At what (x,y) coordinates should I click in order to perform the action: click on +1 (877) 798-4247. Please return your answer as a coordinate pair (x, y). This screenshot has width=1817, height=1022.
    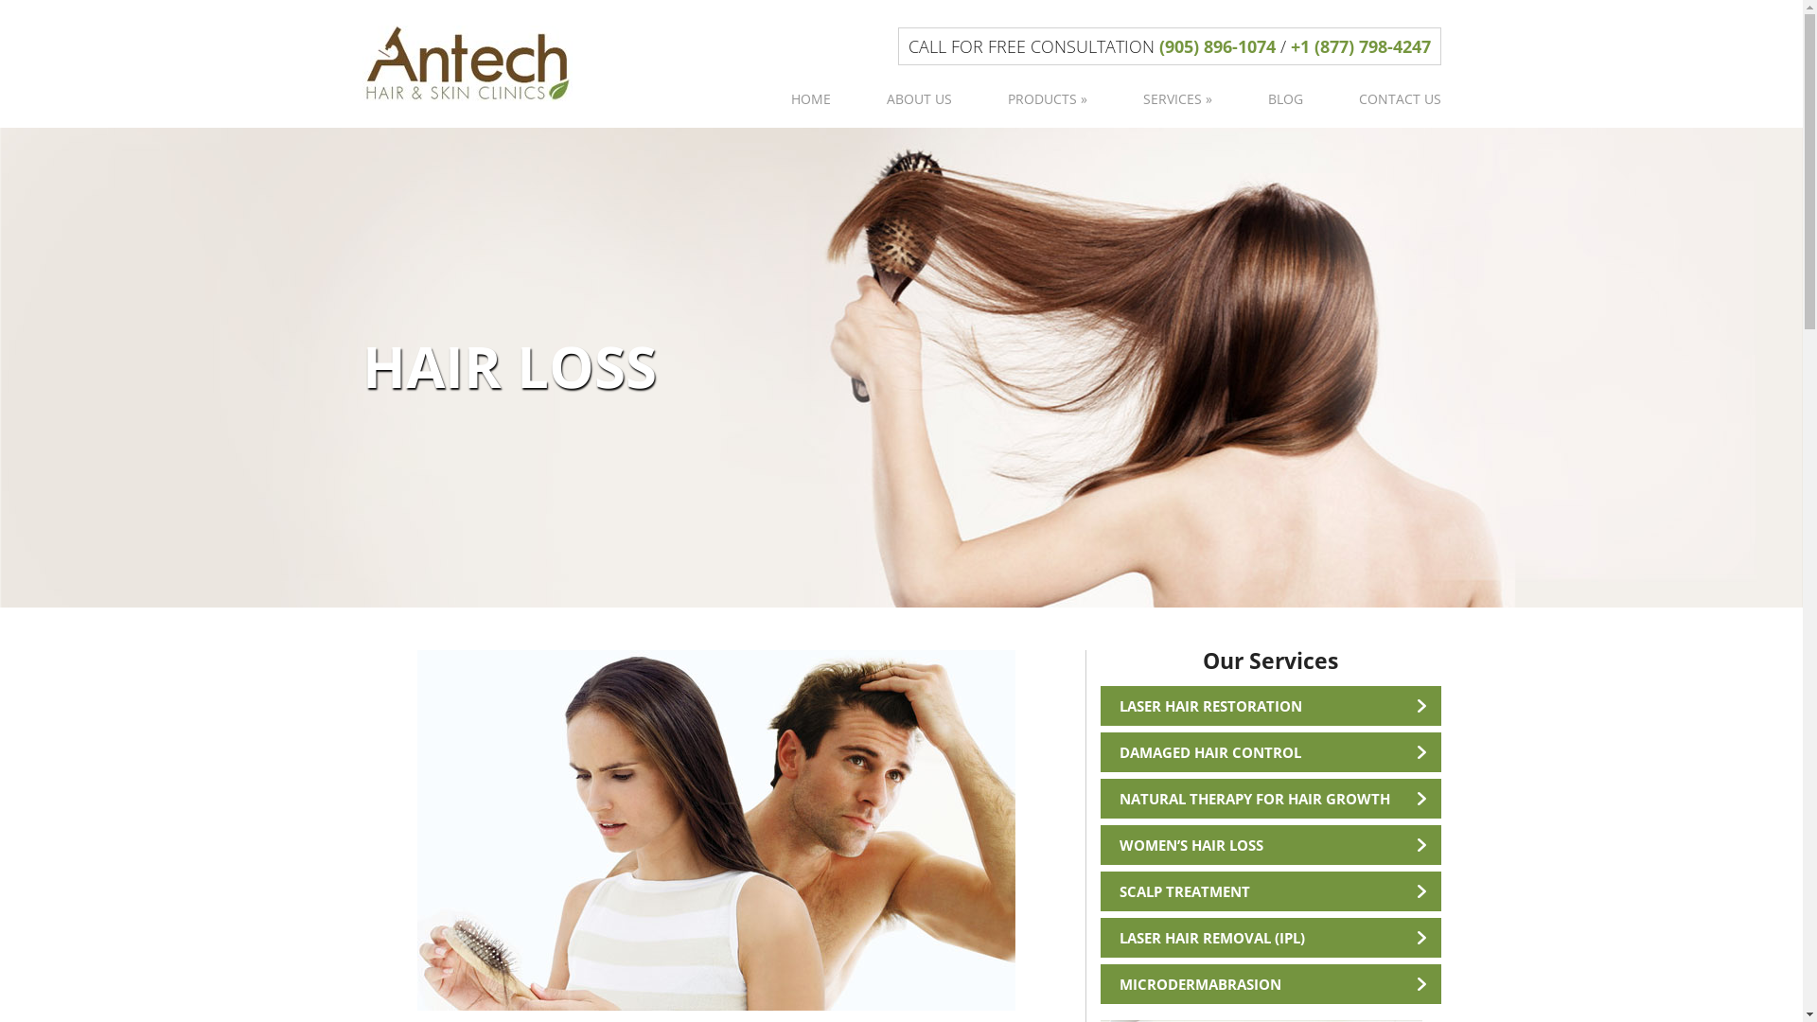
    Looking at the image, I should click on (1361, 45).